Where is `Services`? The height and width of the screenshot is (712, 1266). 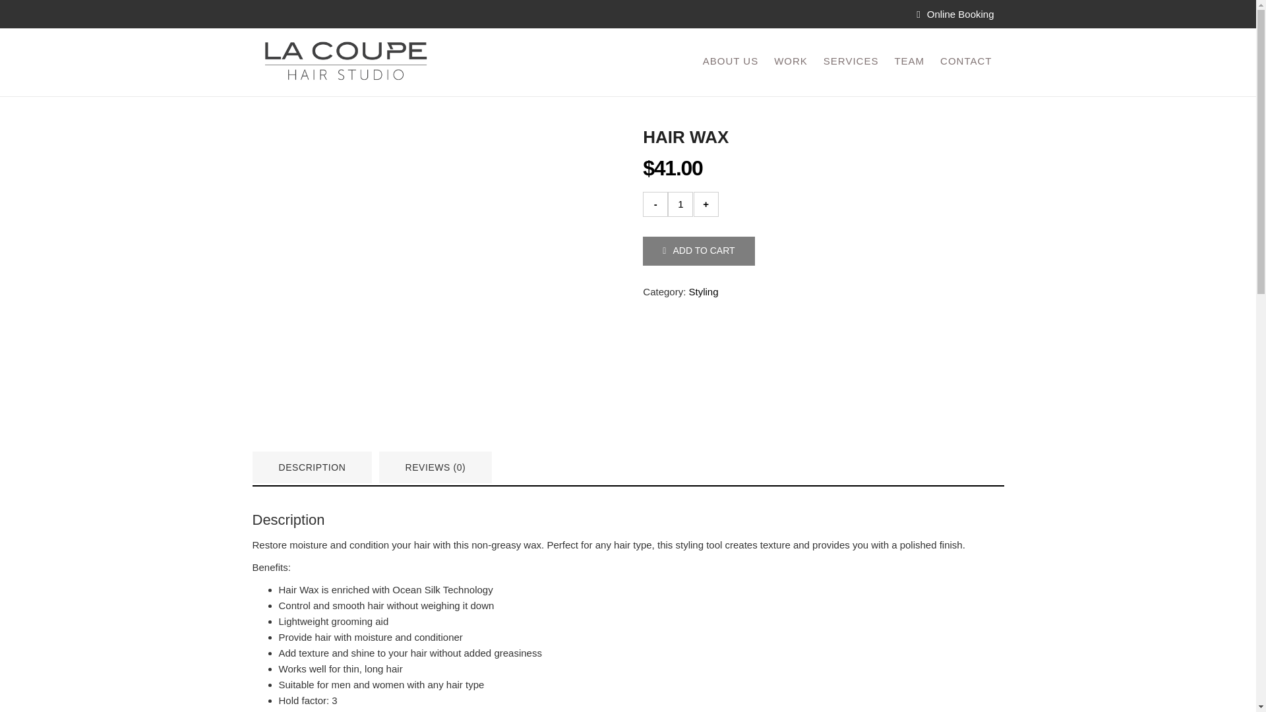
Services is located at coordinates (851, 61).